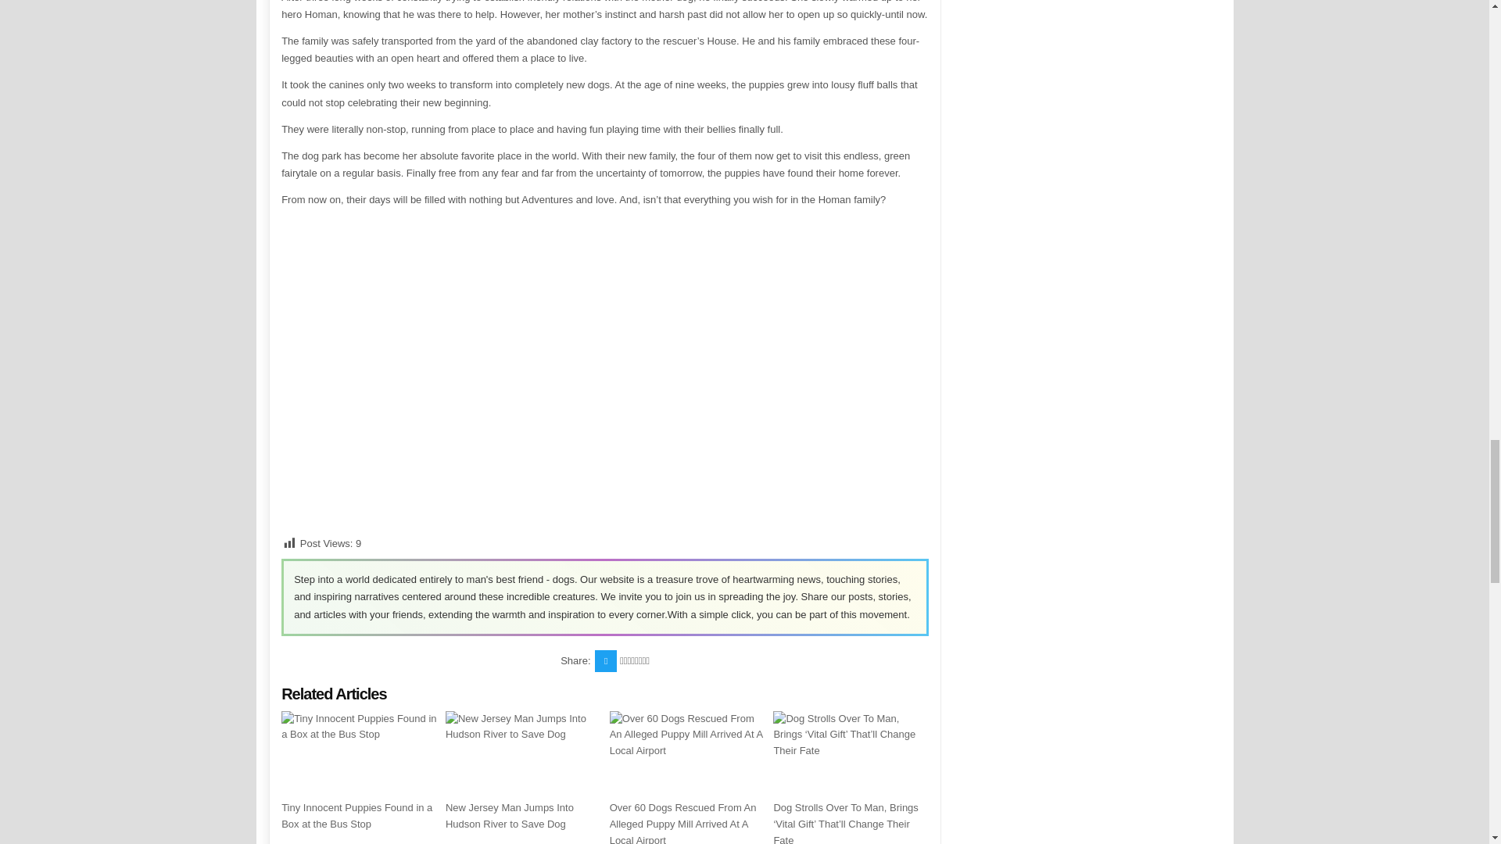 The width and height of the screenshot is (1501, 844). I want to click on Tweet This!, so click(605, 660).